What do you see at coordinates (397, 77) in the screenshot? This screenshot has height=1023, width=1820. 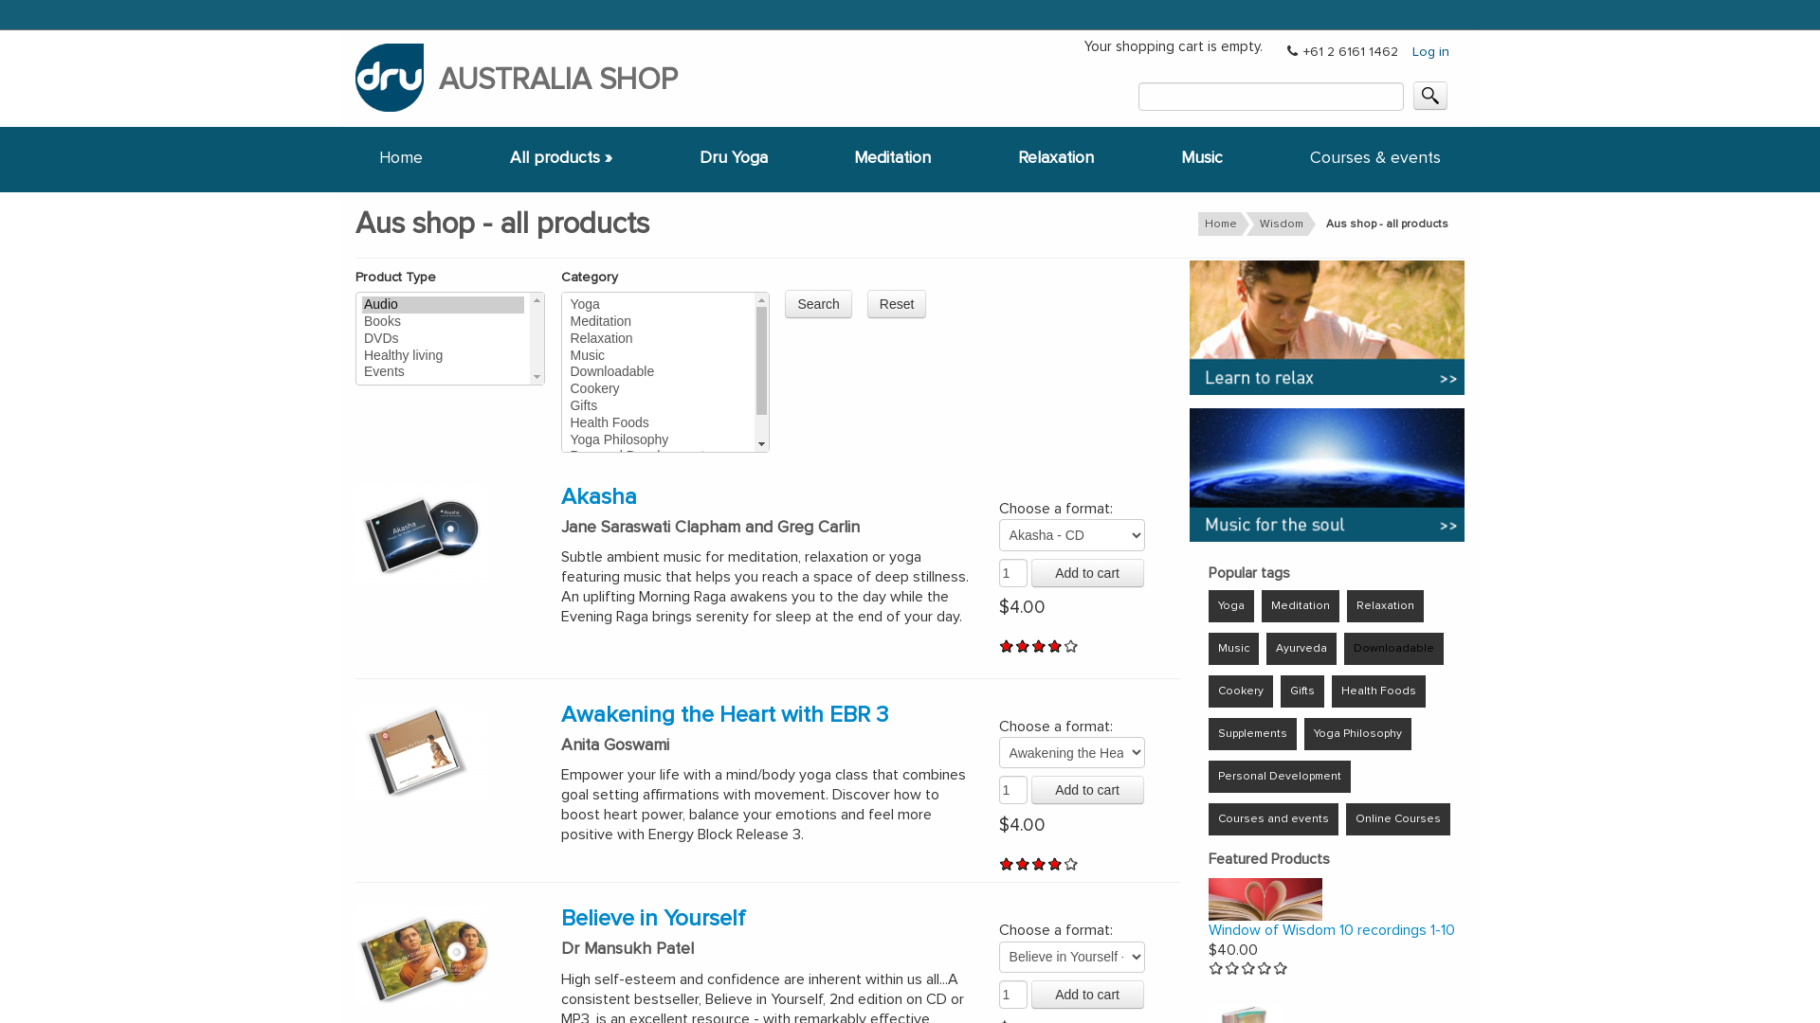 I see `Return to DruYoga.com Aus home` at bounding box center [397, 77].